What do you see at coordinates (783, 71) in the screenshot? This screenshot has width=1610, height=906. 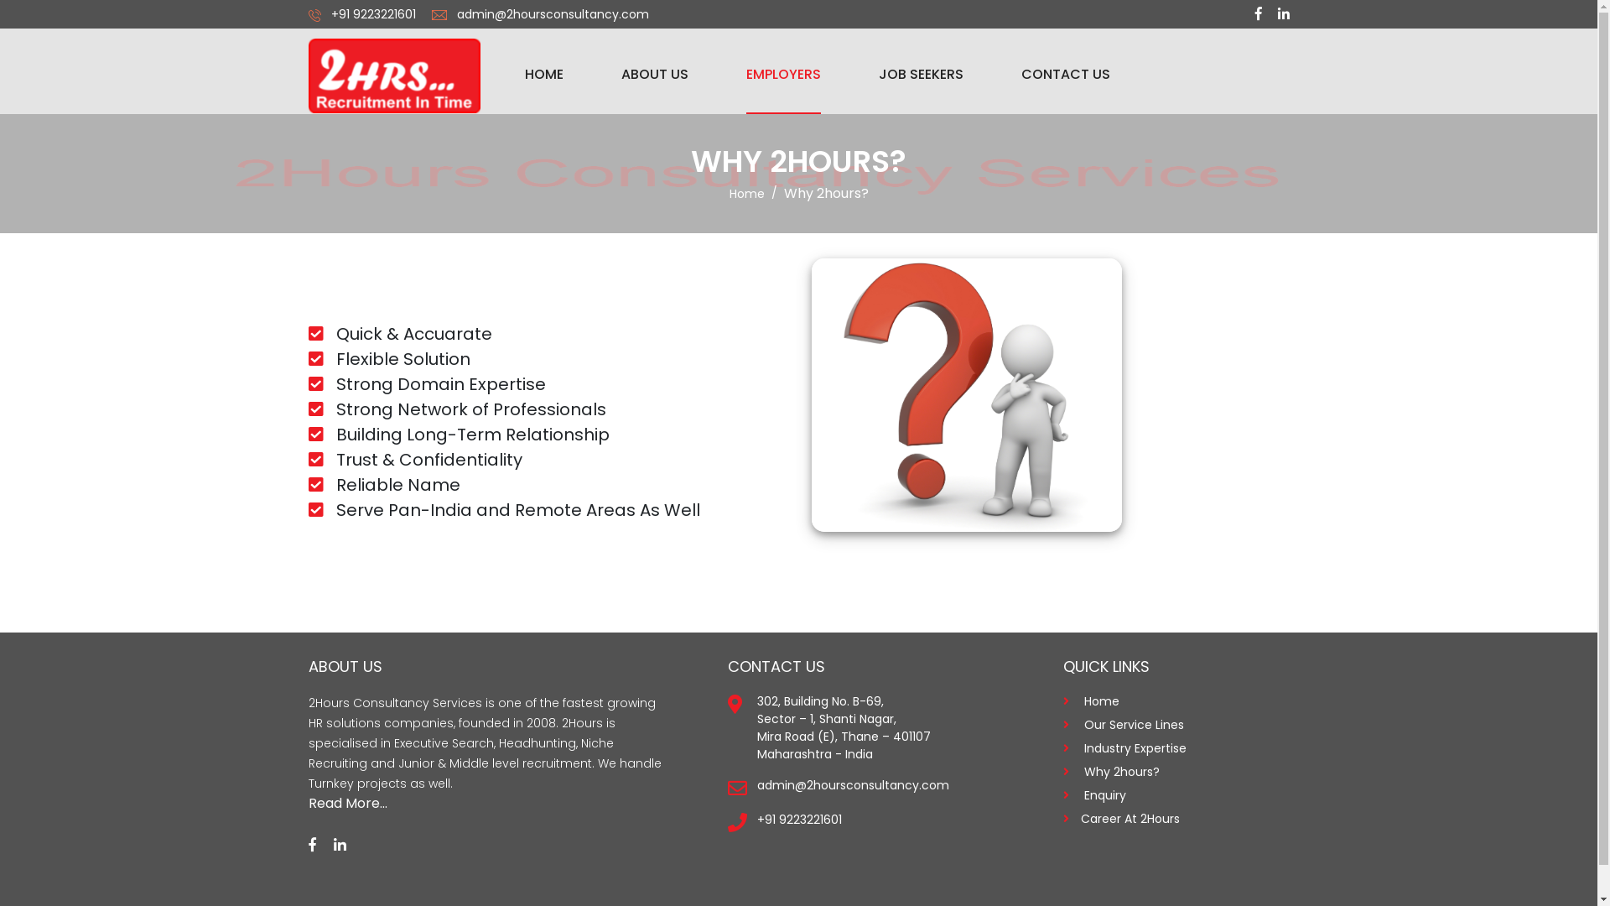 I see `EMPLOYERS` at bounding box center [783, 71].